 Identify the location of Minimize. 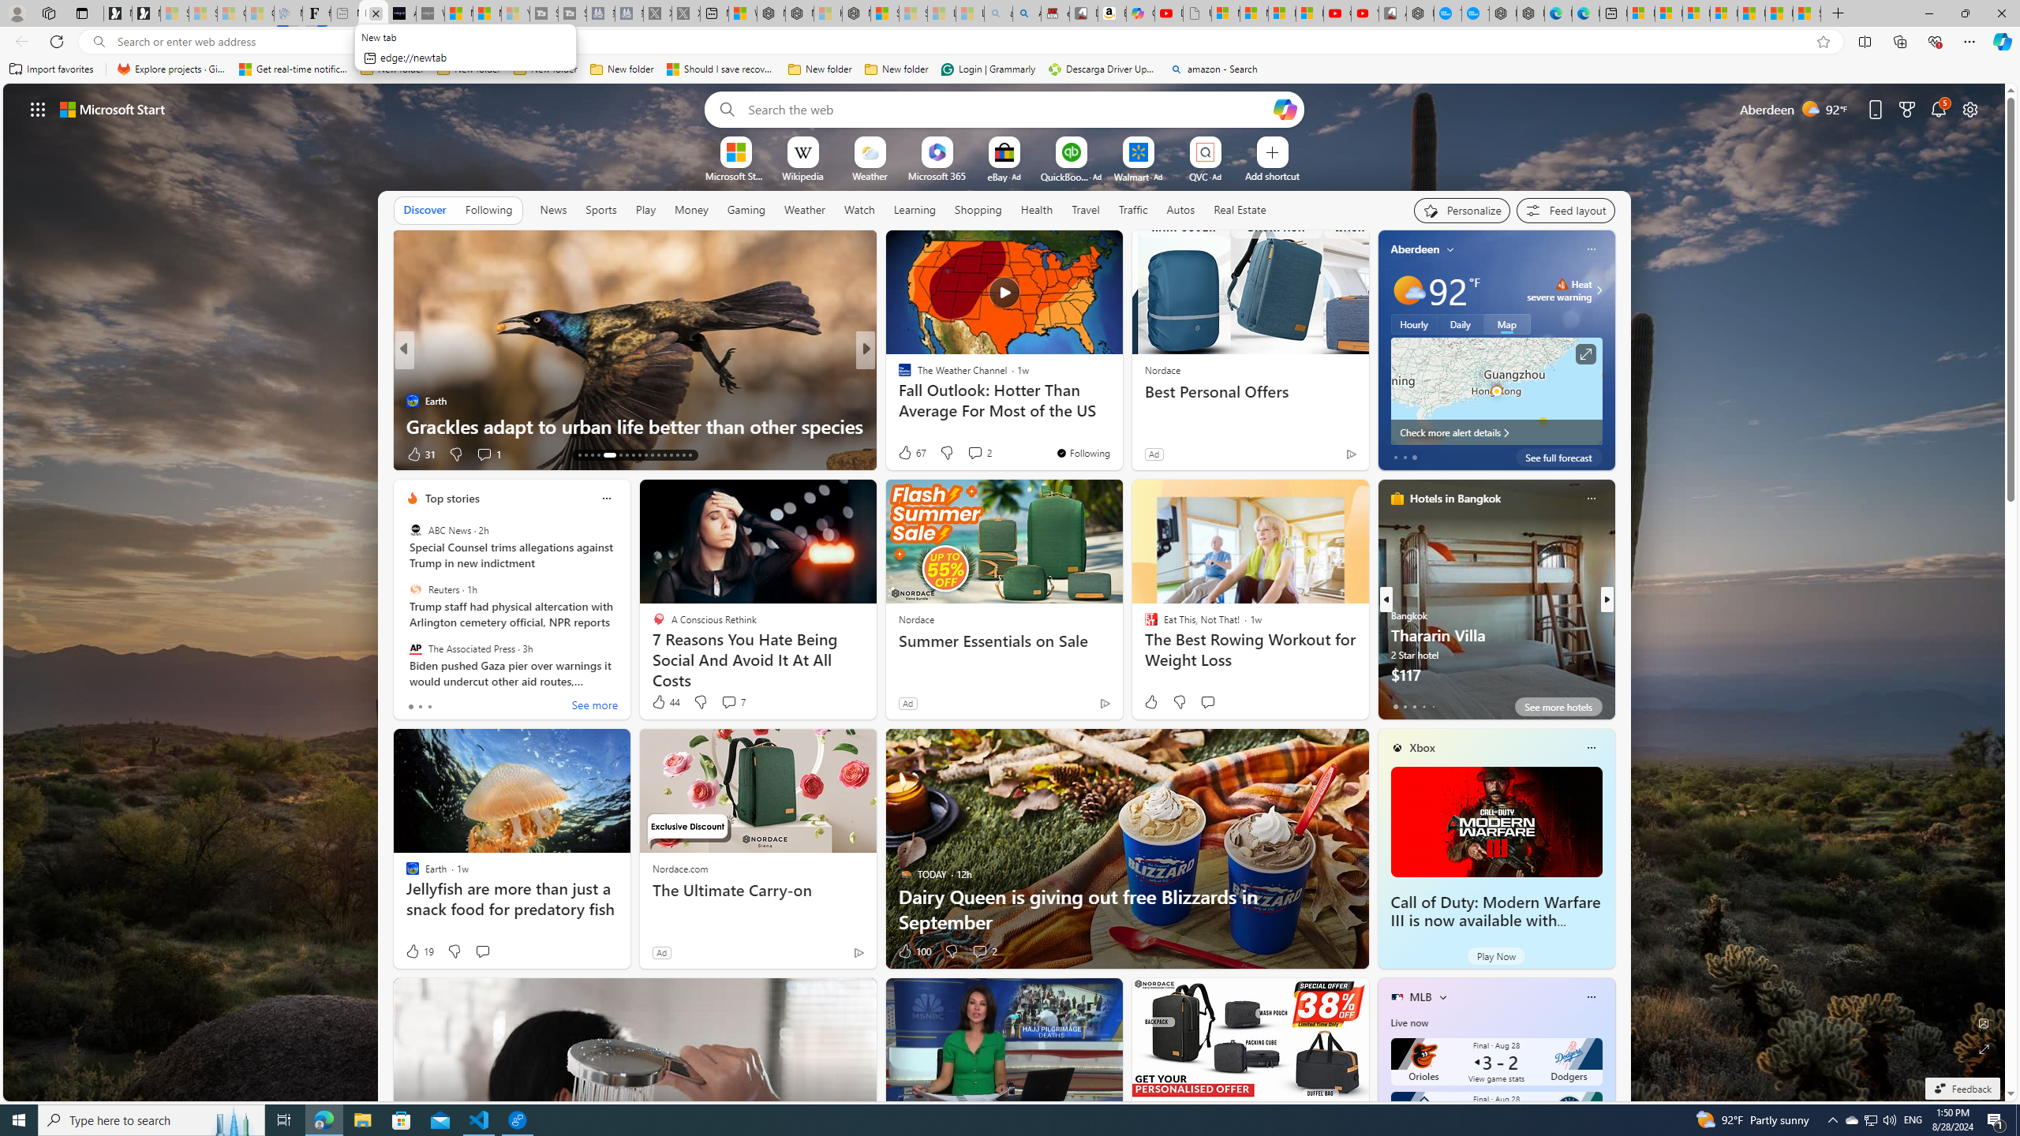
(1928, 13).